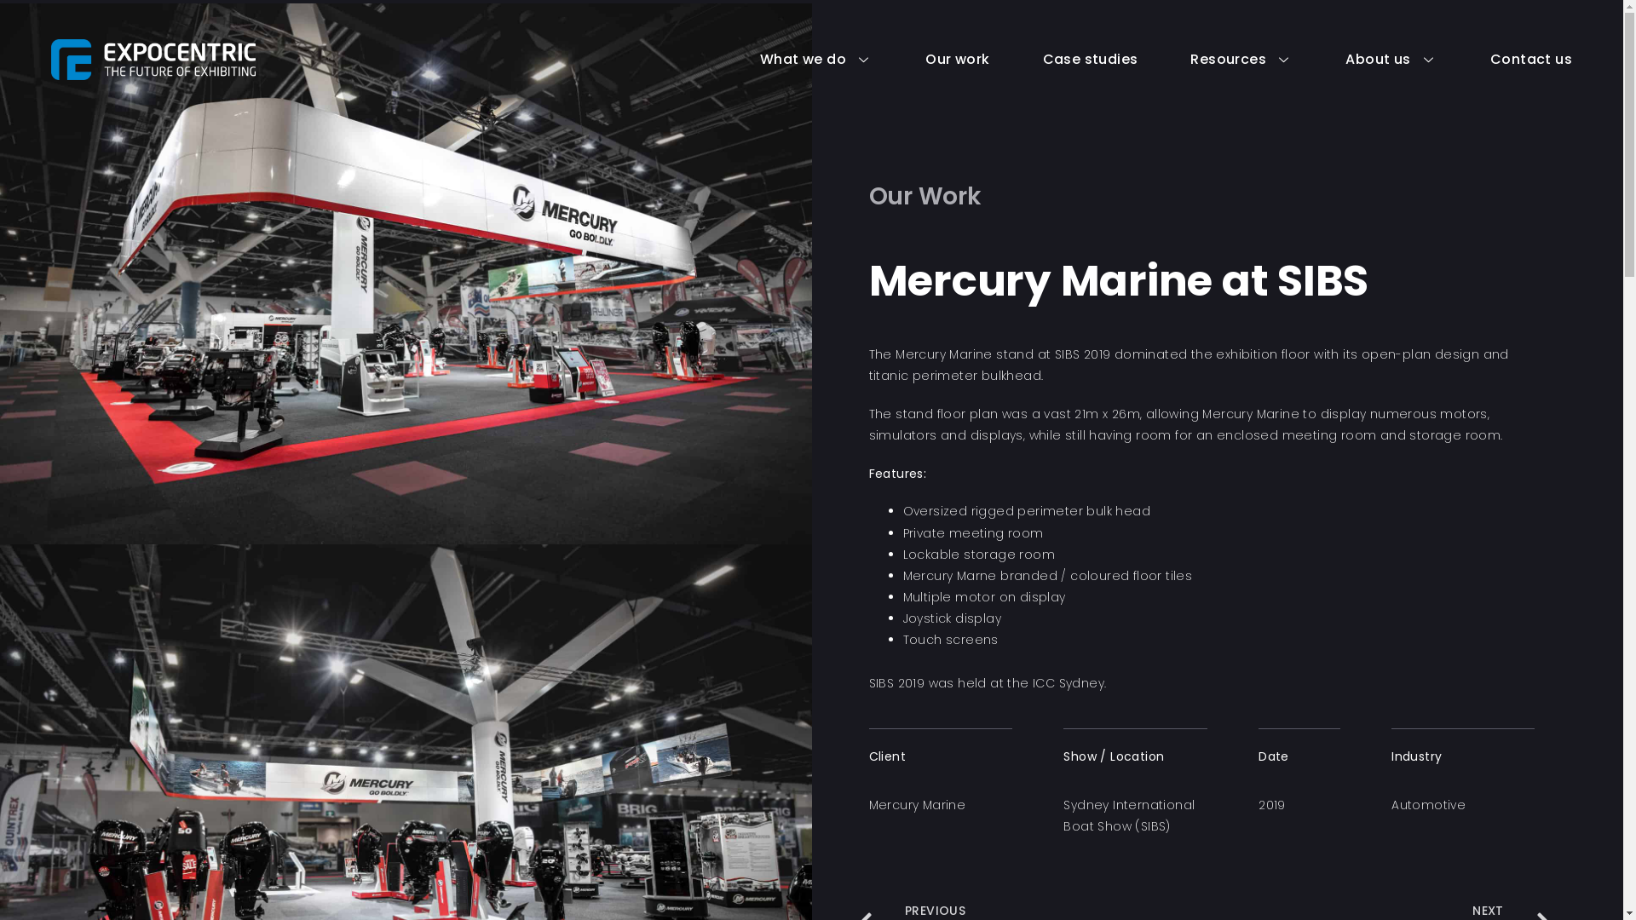  I want to click on What we do, so click(790, 60).